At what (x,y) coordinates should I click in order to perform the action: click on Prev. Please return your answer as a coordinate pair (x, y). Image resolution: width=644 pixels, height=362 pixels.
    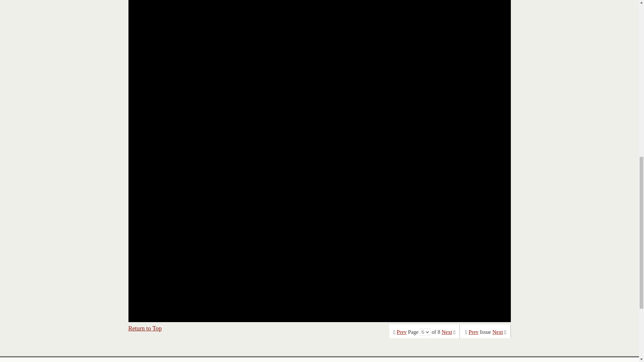
    Looking at the image, I should click on (474, 332).